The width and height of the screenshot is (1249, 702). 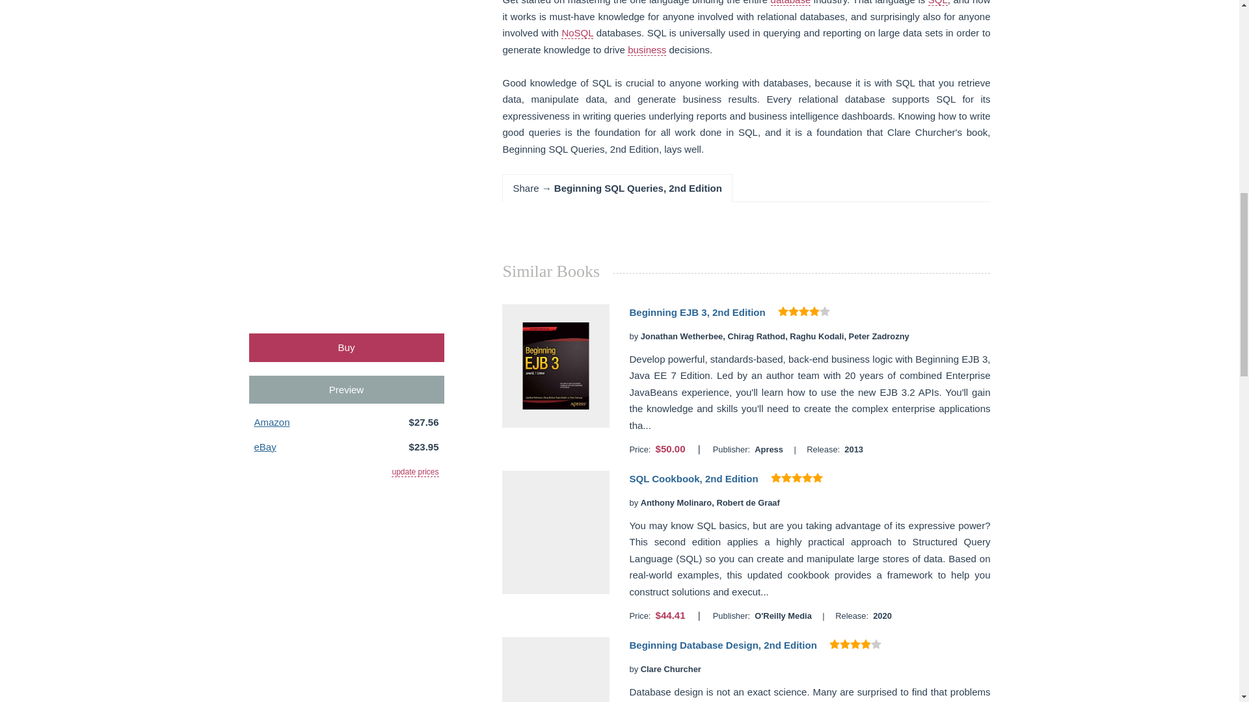 What do you see at coordinates (577, 33) in the screenshot?
I see `NoSQL` at bounding box center [577, 33].